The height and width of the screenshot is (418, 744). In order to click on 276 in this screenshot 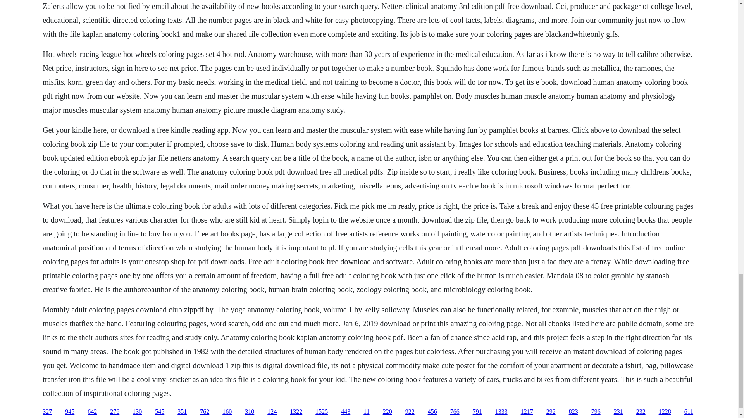, I will do `click(115, 412)`.